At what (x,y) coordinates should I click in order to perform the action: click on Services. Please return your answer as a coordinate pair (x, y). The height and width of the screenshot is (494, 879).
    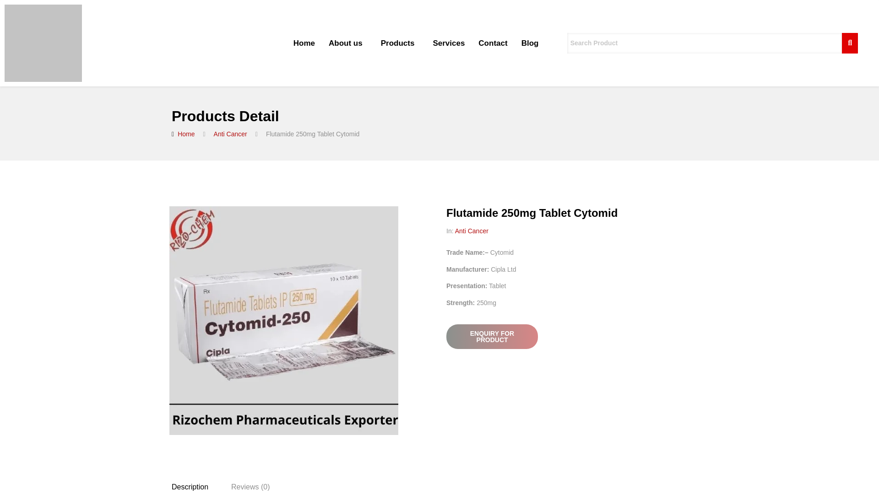
    Looking at the image, I should click on (448, 43).